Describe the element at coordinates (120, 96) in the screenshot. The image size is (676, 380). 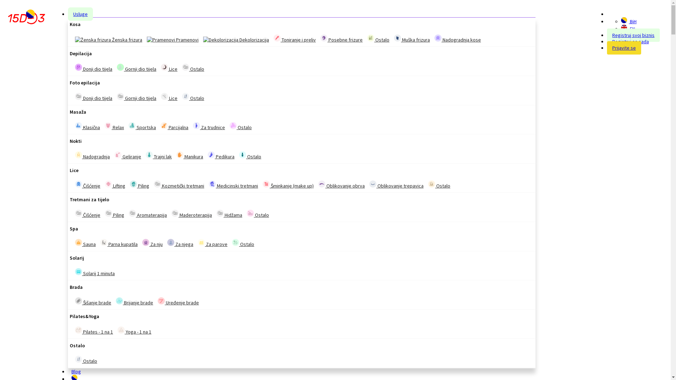
I see `Gornji dio tijela` at that location.